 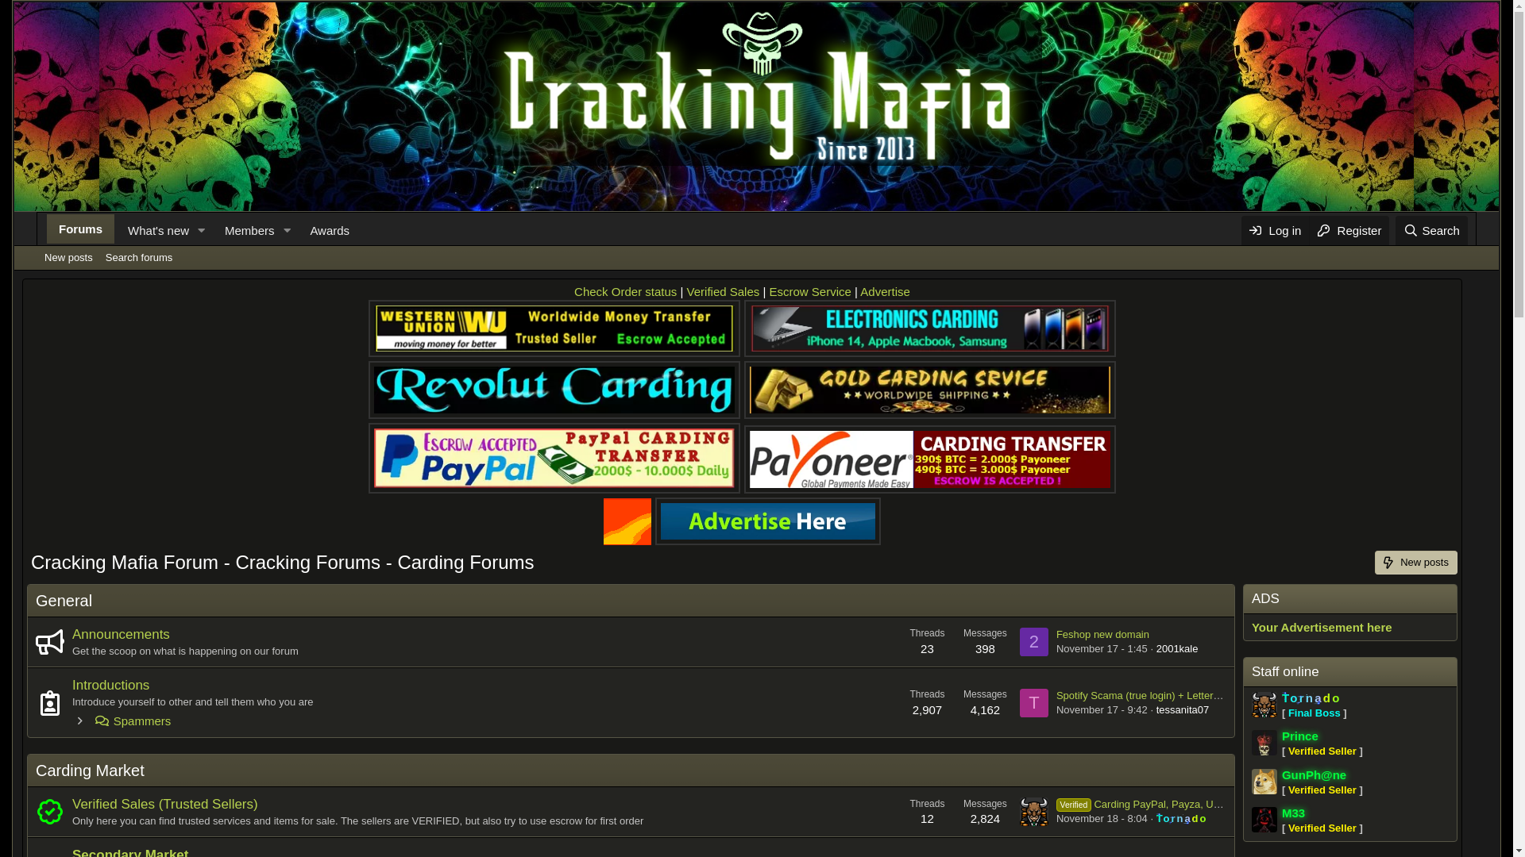 What do you see at coordinates (1300, 736) in the screenshot?
I see `Prince` at bounding box center [1300, 736].